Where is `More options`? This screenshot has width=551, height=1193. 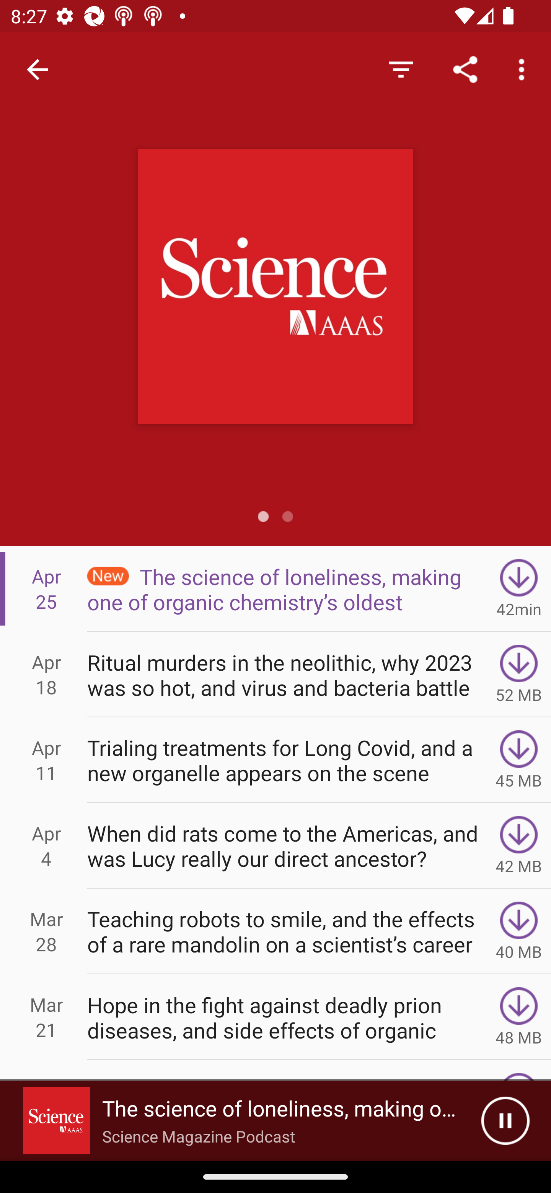
More options is located at coordinates (524, 69).